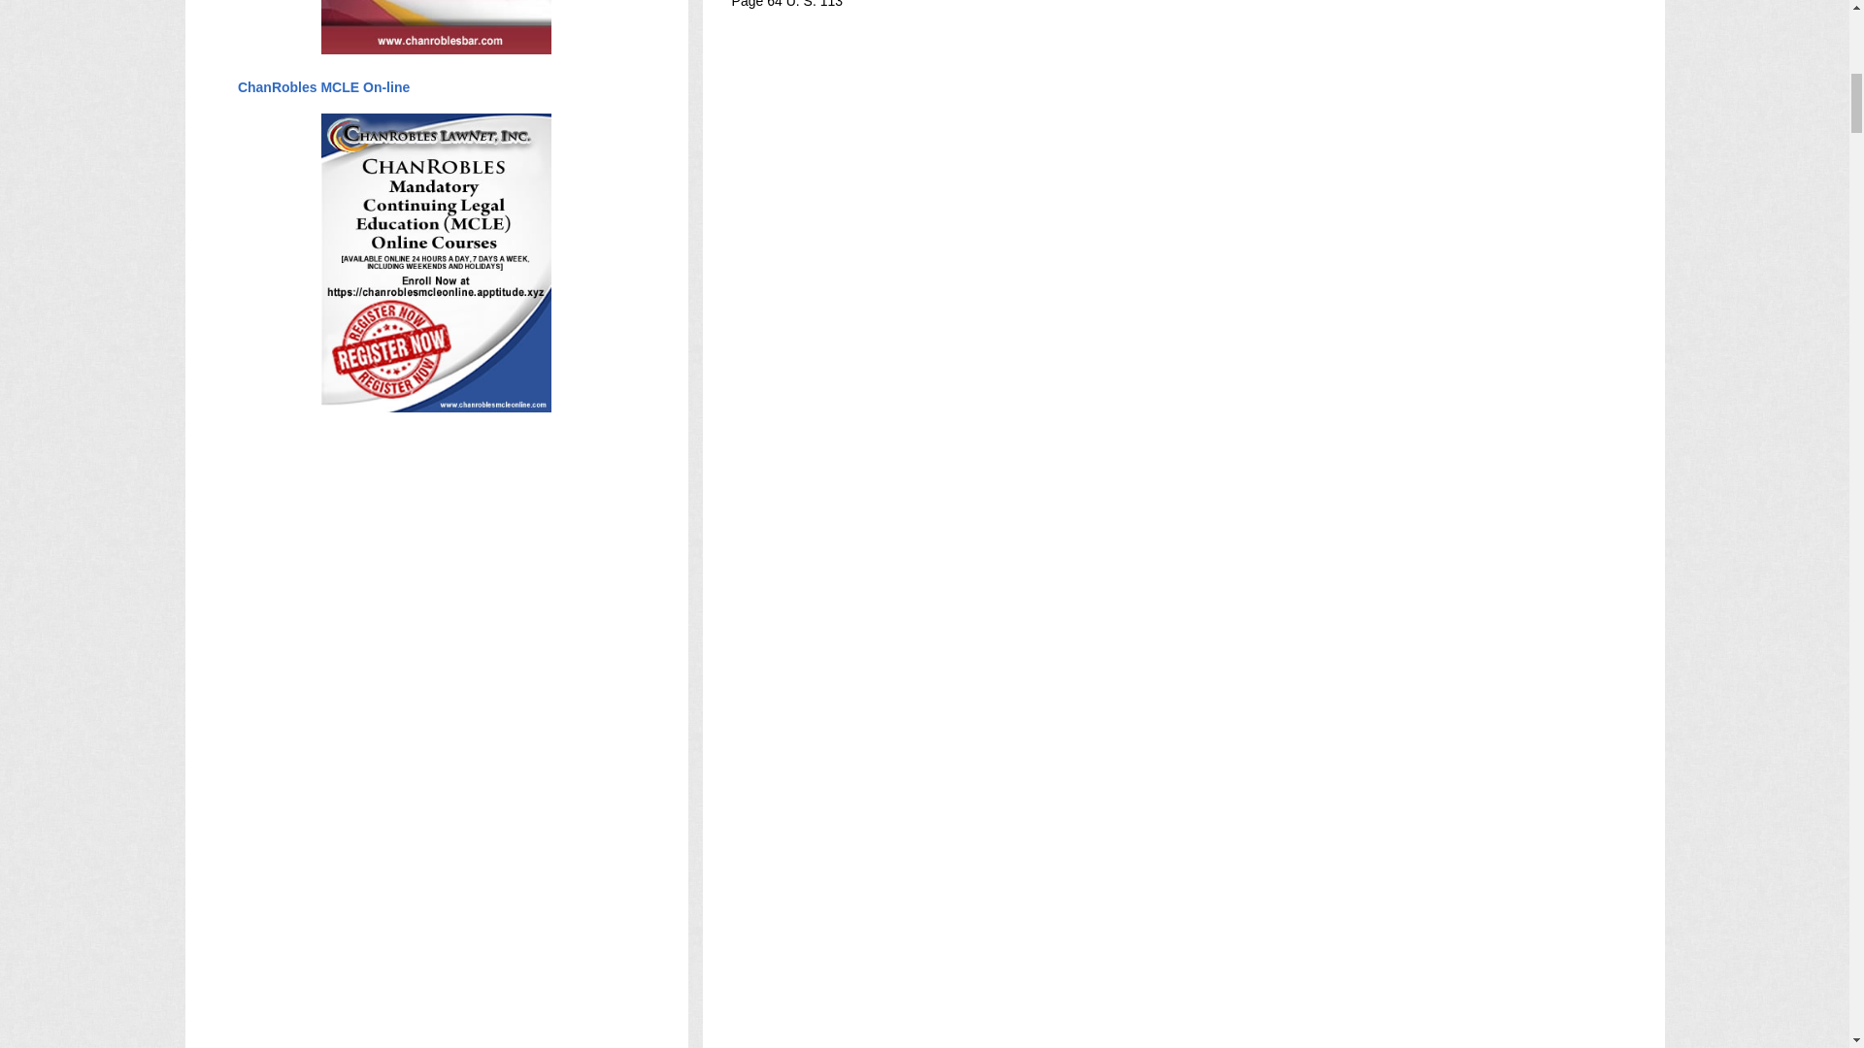 This screenshot has width=1864, height=1048. Describe the element at coordinates (1085, 1015) in the screenshot. I see `Advertisement` at that location.